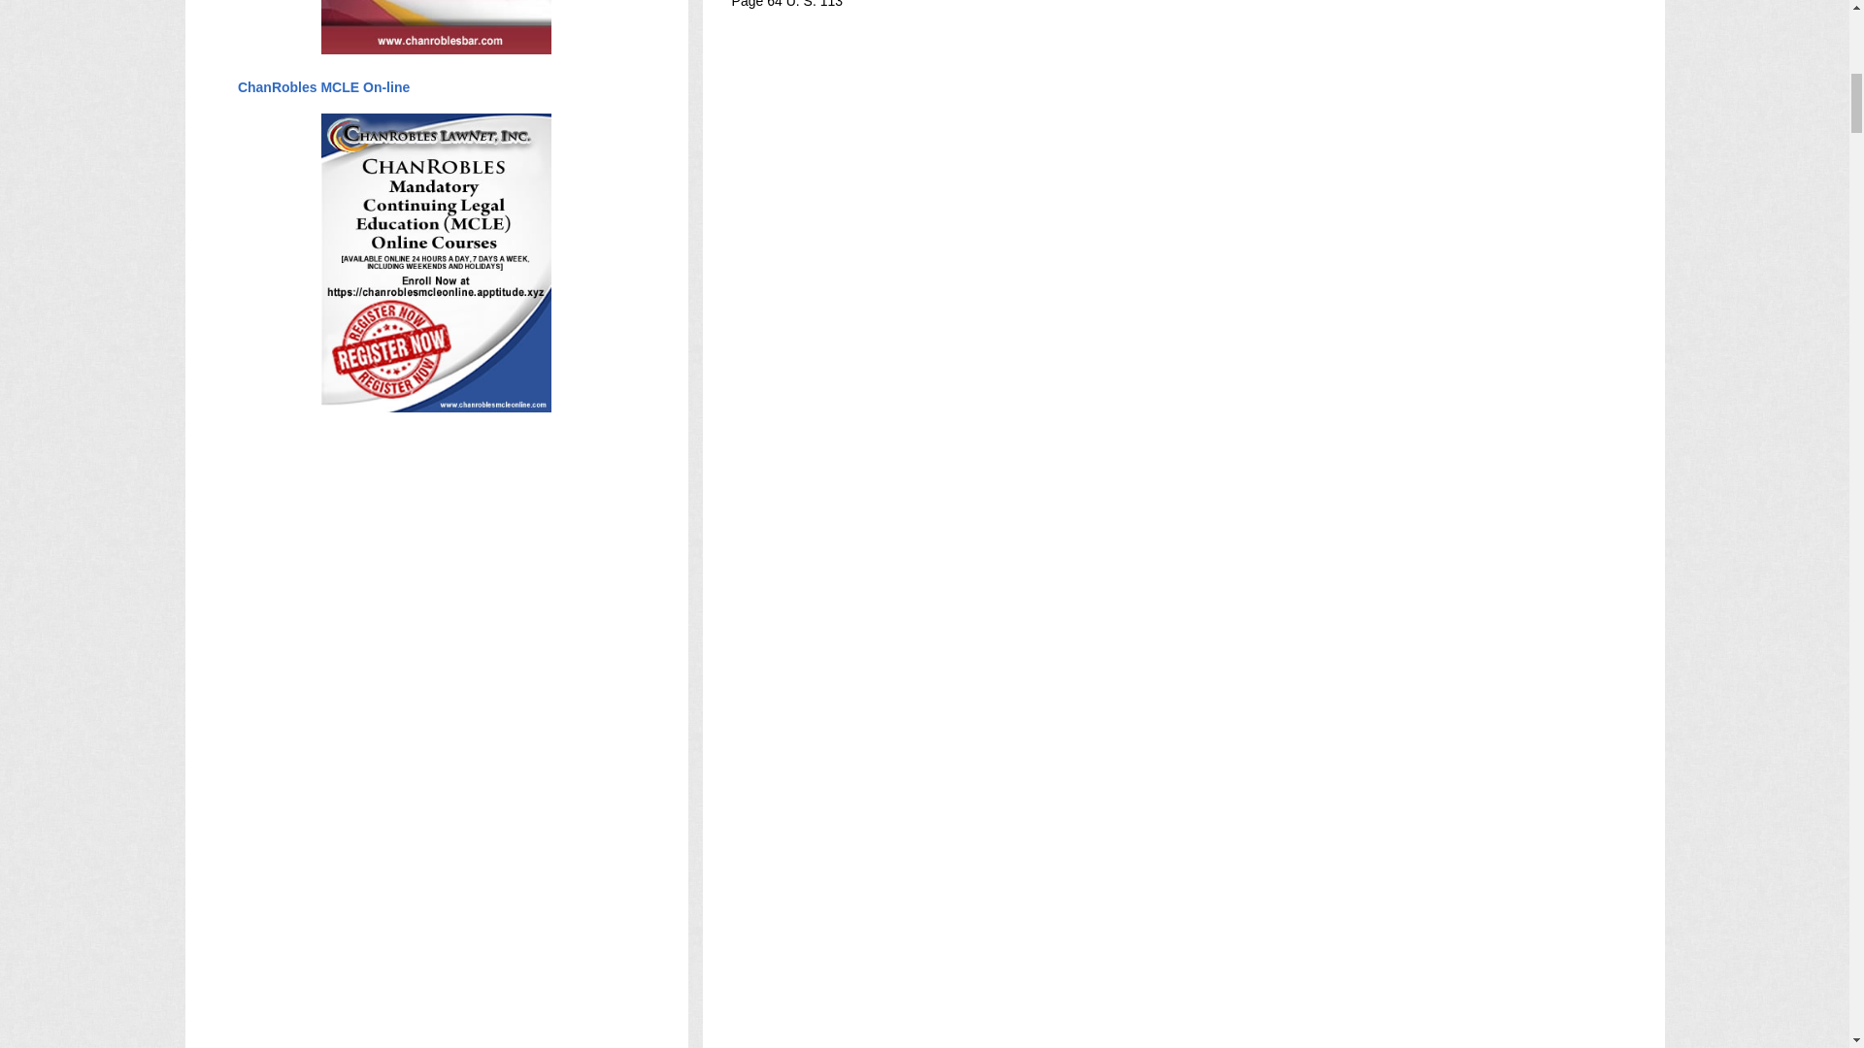 This screenshot has width=1864, height=1048. Describe the element at coordinates (1085, 1015) in the screenshot. I see `Advertisement` at that location.